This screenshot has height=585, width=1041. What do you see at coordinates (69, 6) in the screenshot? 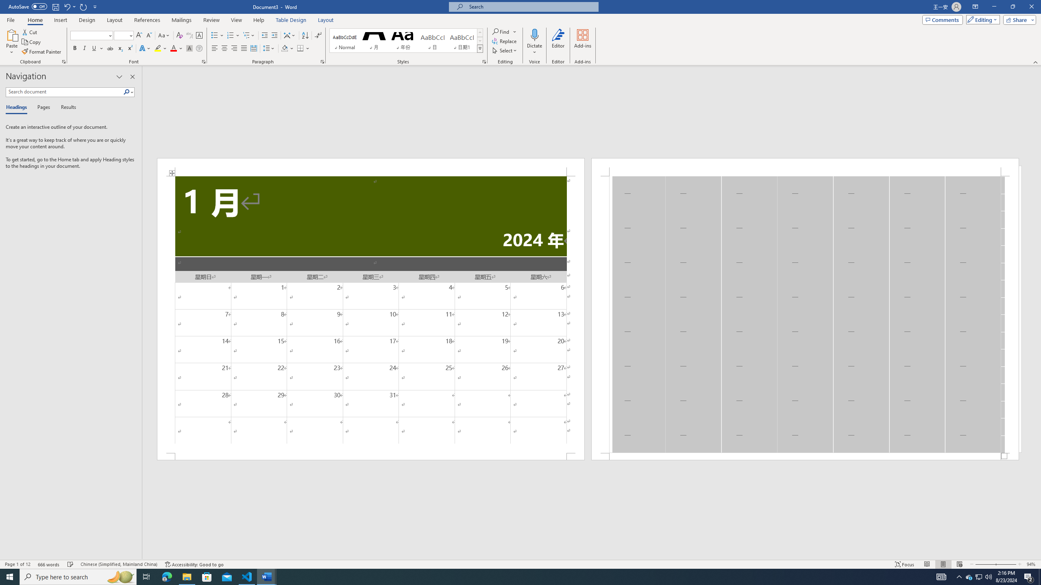
I see `Undo Apply Quick Style` at bounding box center [69, 6].